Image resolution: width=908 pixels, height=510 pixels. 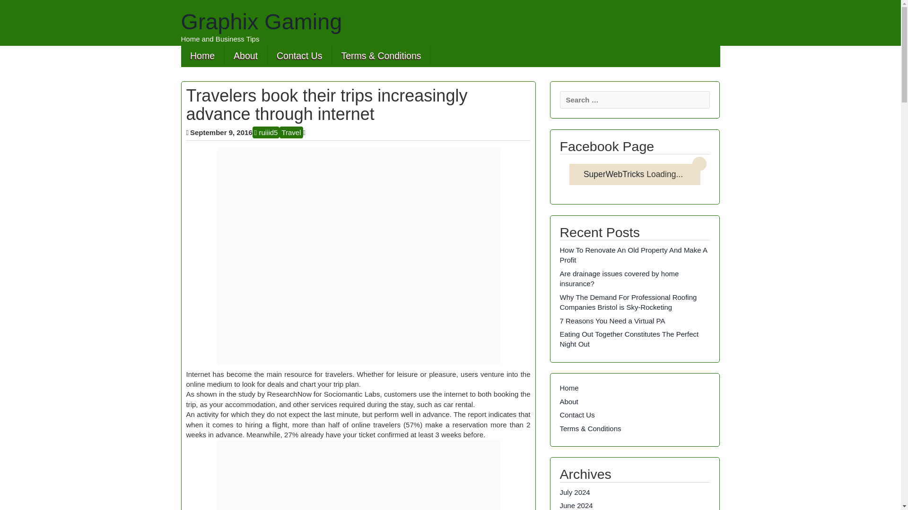 I want to click on SuperWebTricks, so click(x=614, y=174).